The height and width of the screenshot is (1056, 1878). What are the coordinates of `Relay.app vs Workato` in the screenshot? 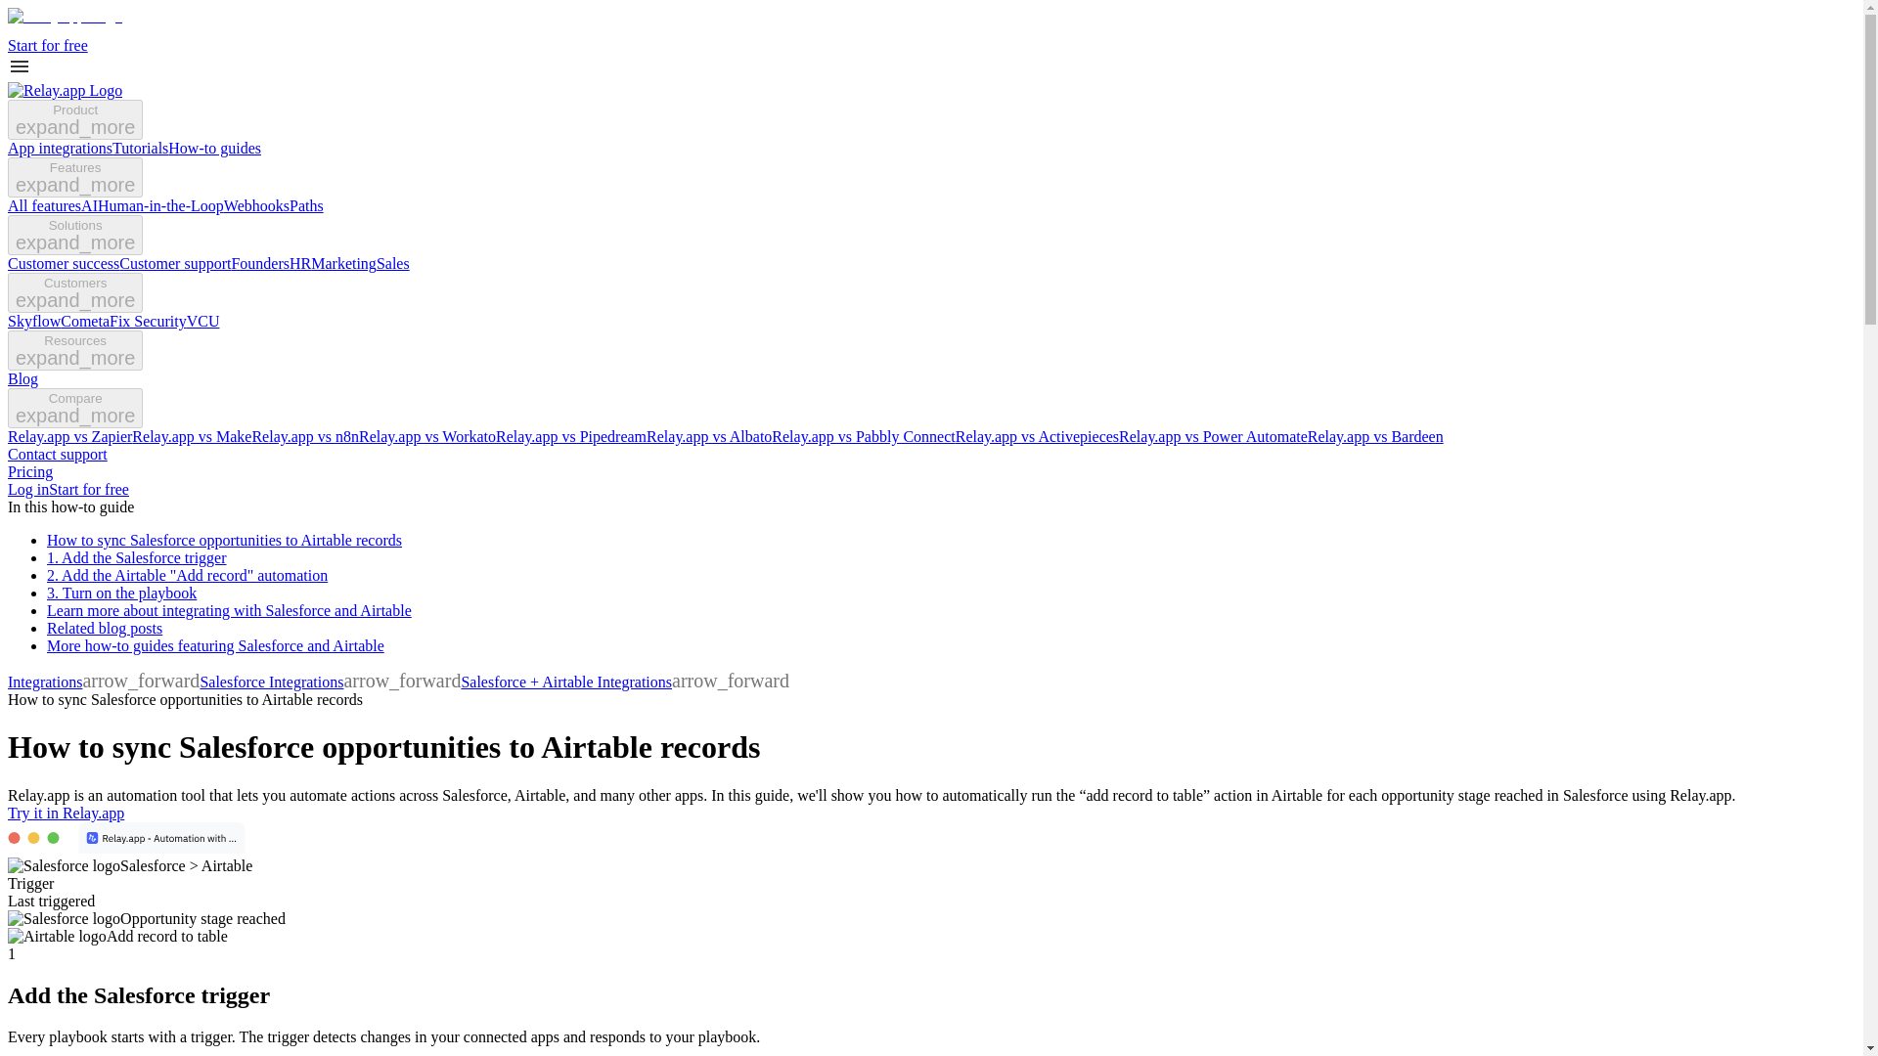 It's located at (426, 436).